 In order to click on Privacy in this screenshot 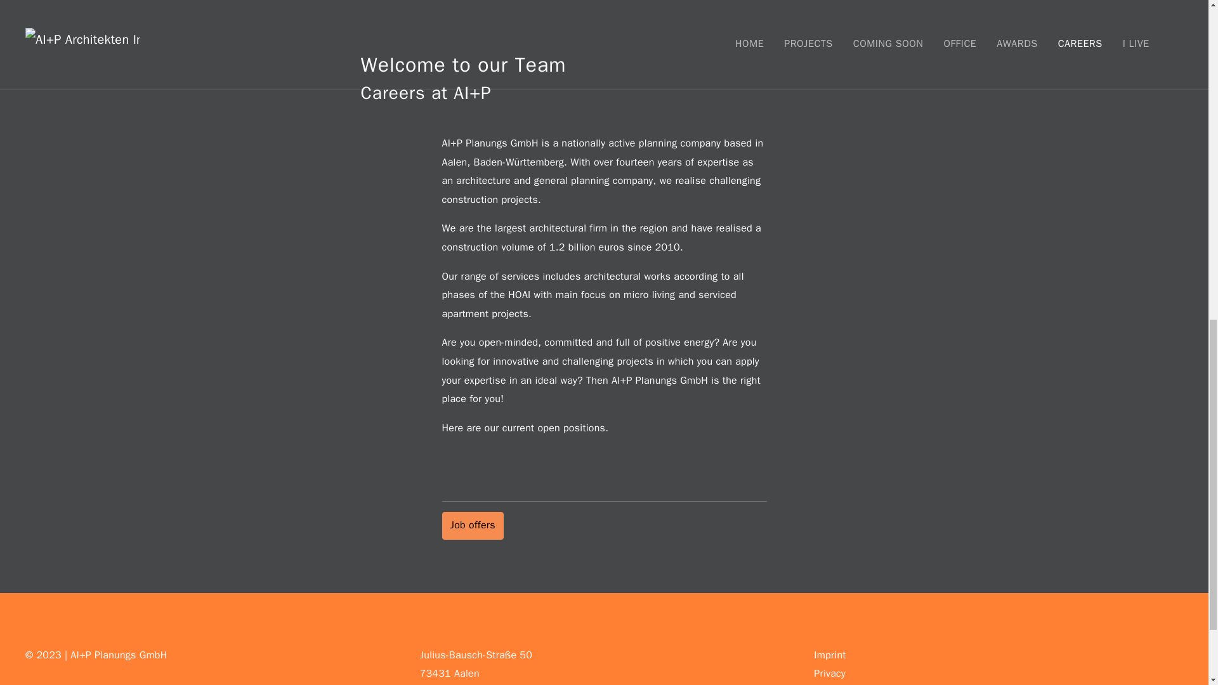, I will do `click(829, 674)`.